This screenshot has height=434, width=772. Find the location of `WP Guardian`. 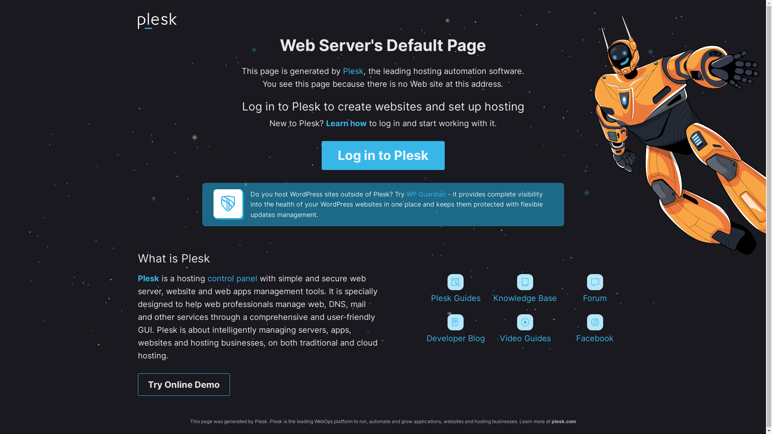

WP Guardian is located at coordinates (425, 194).